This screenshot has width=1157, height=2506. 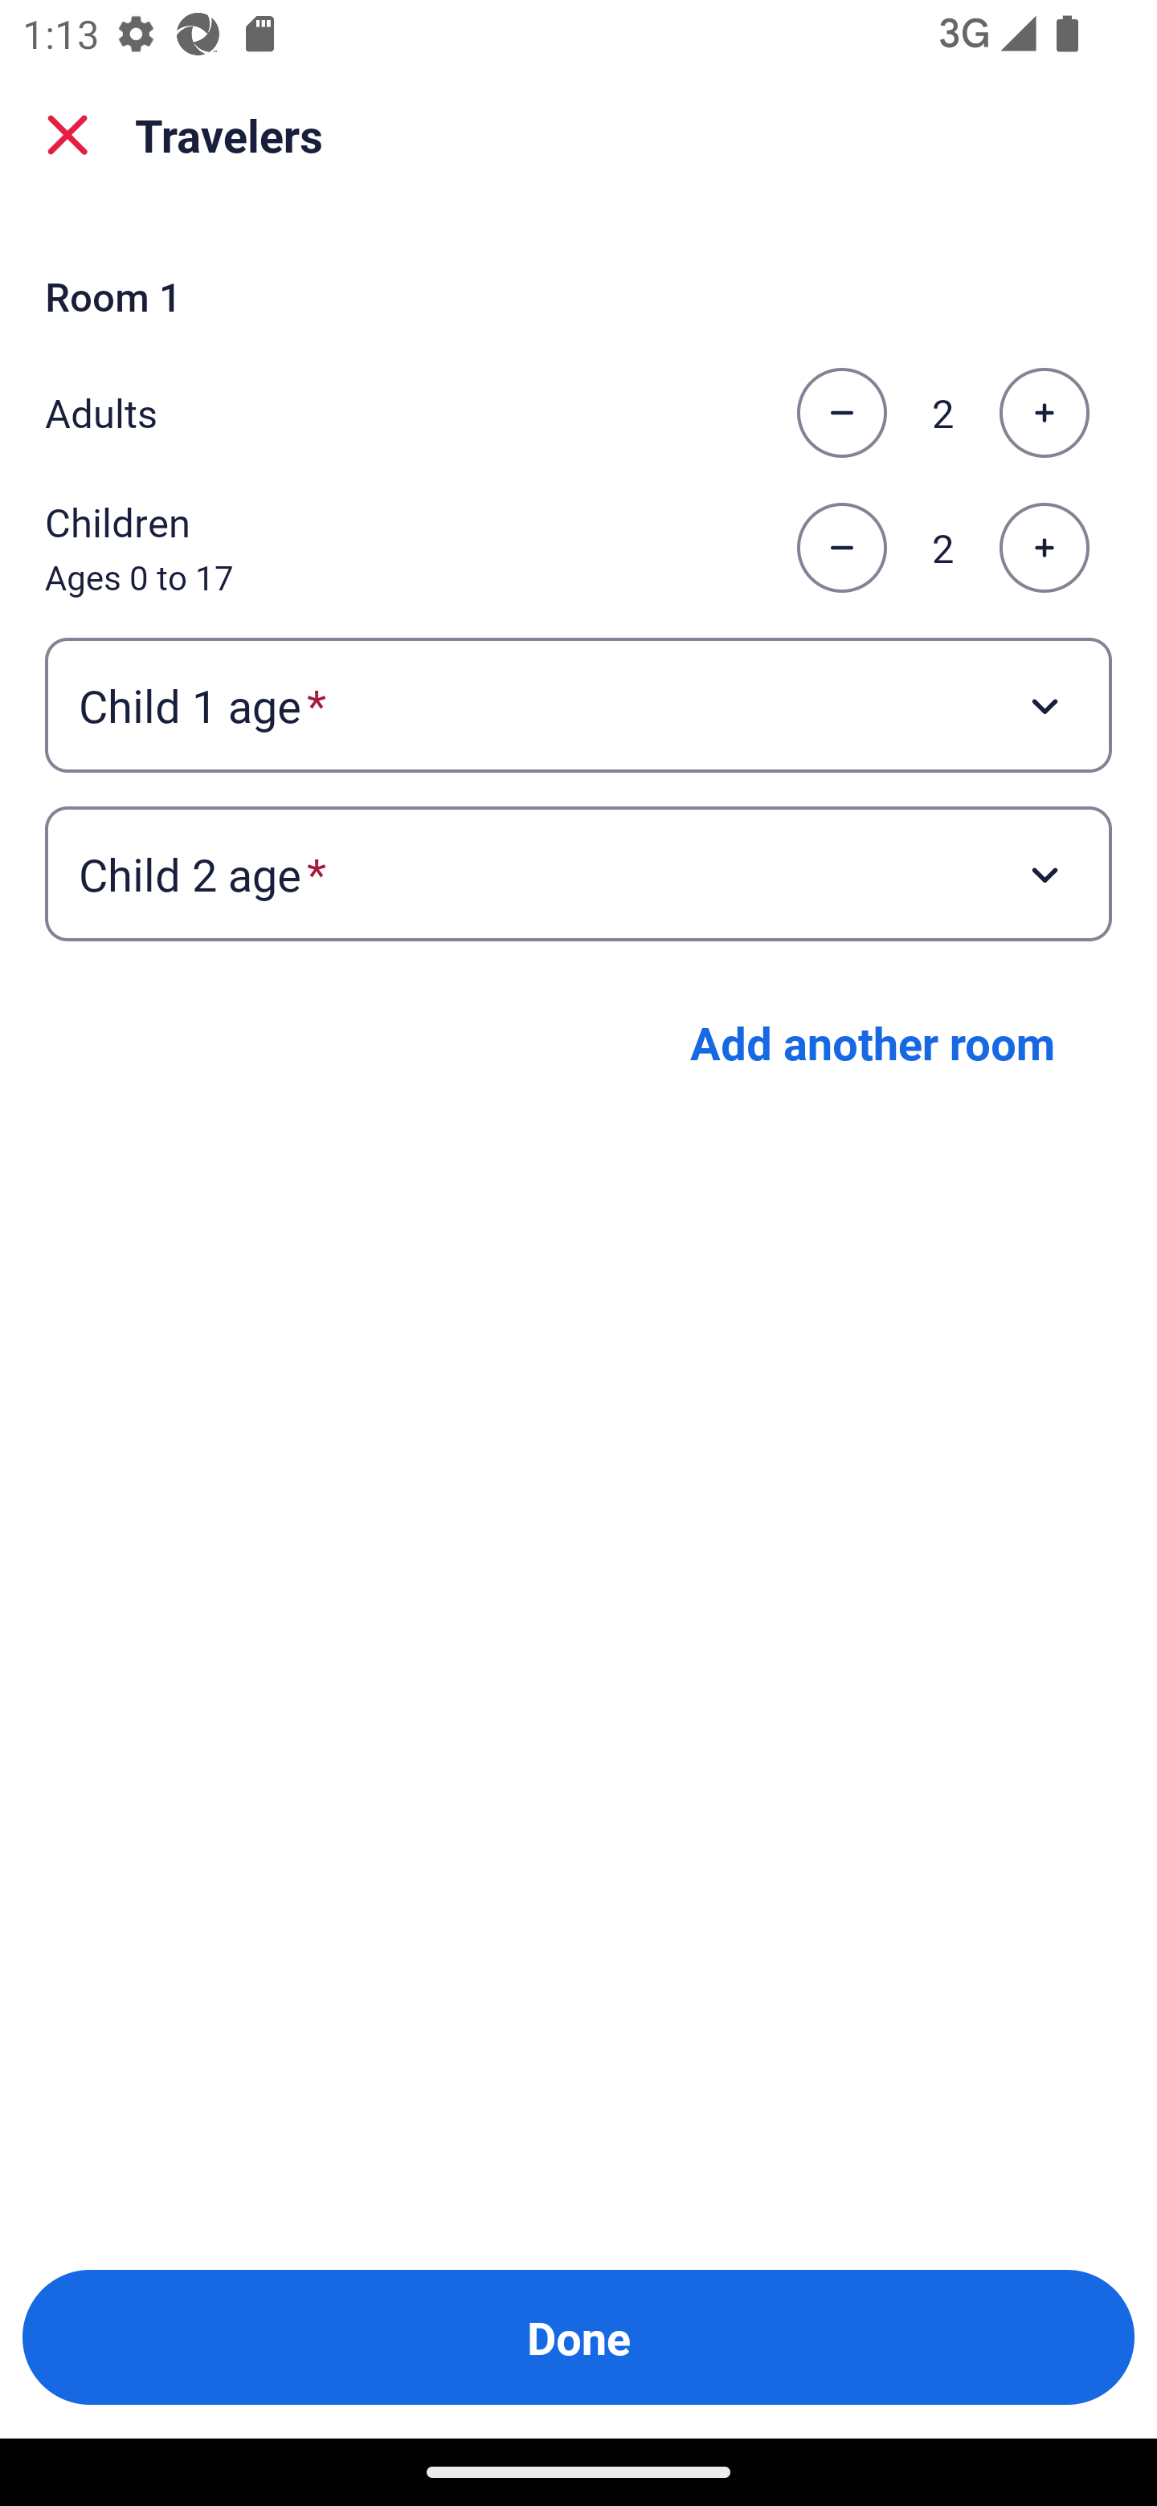 I want to click on Decrease the number of adults, so click(x=841, y=413).